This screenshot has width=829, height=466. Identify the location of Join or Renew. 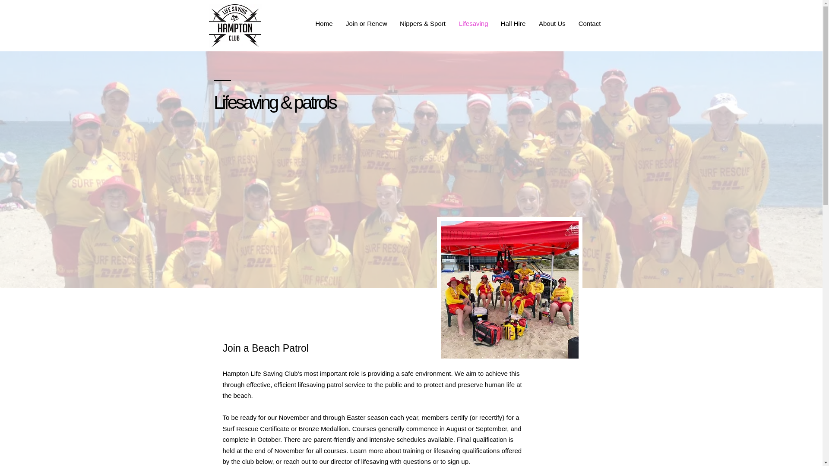
(366, 23).